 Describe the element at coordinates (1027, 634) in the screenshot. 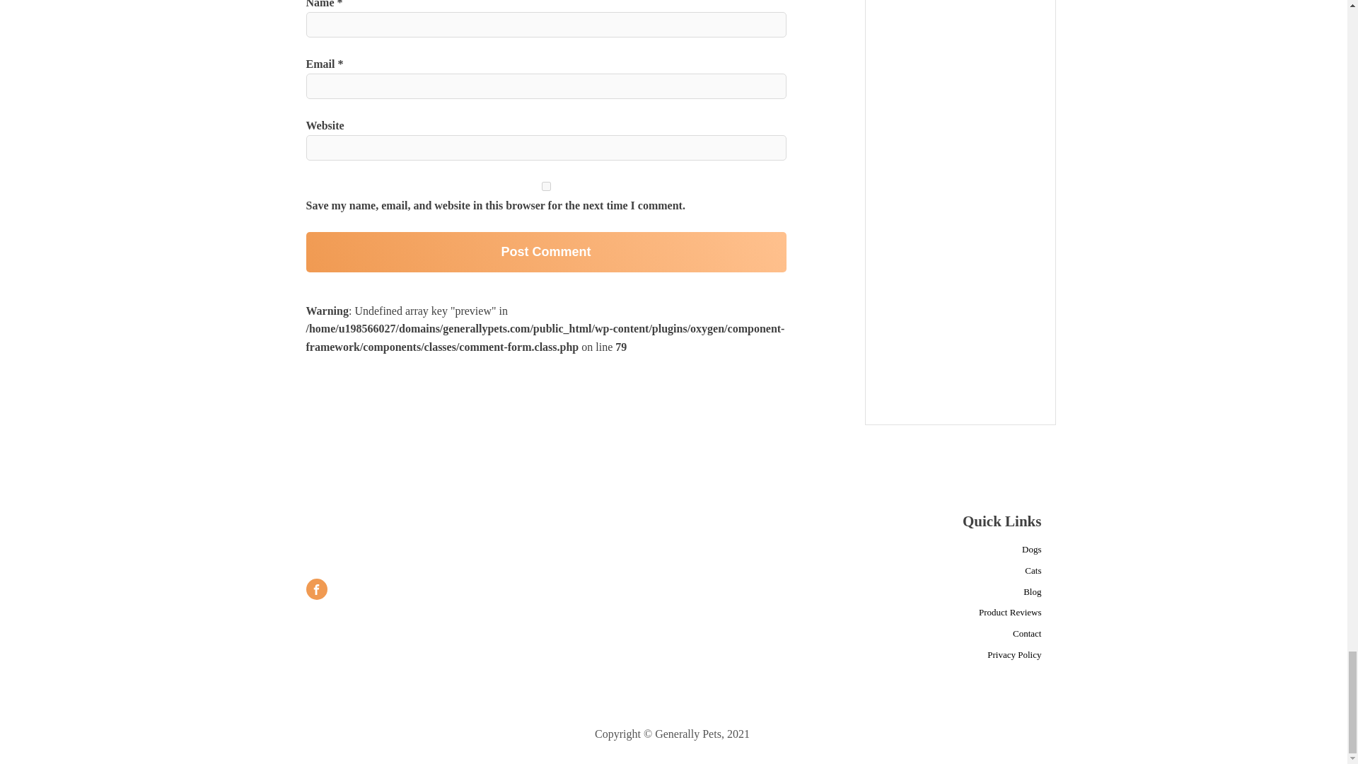

I see `Contact` at that location.